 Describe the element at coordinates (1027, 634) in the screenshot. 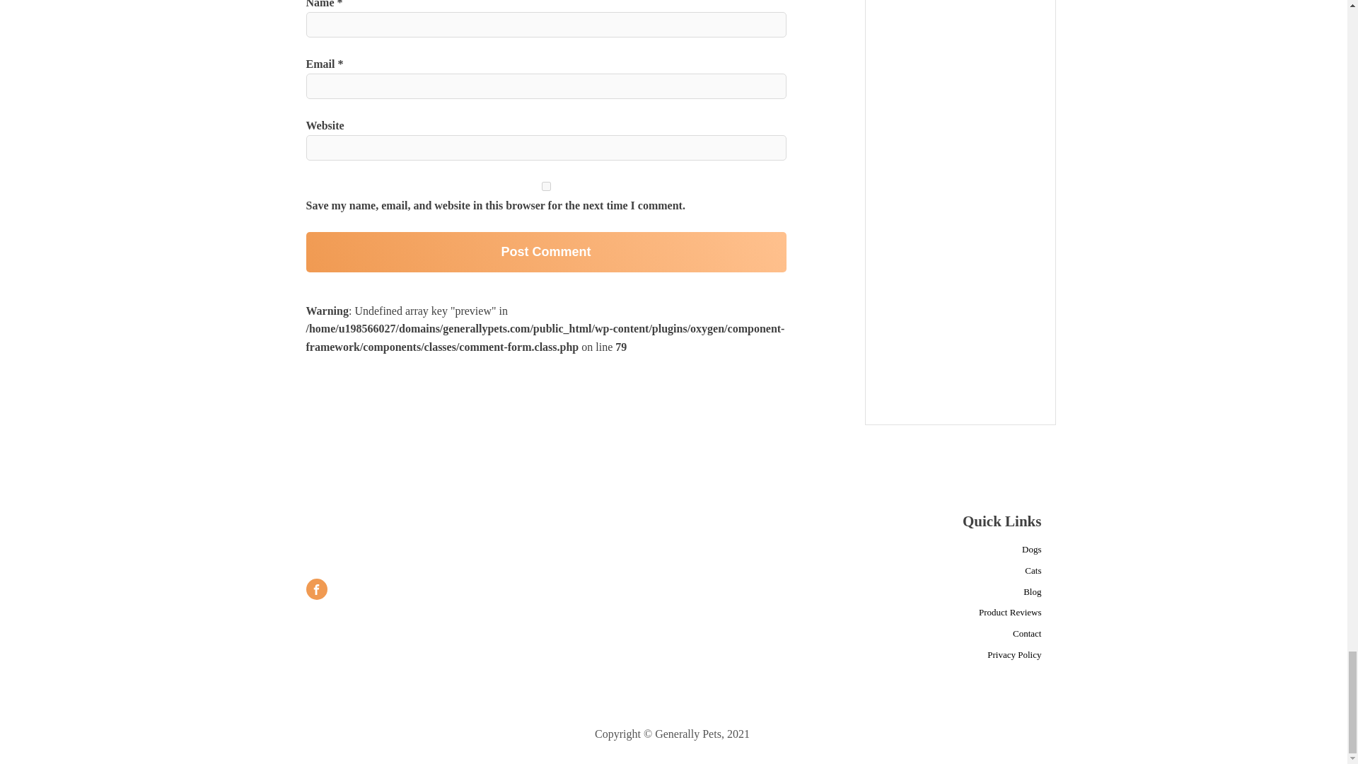

I see `Contact` at that location.